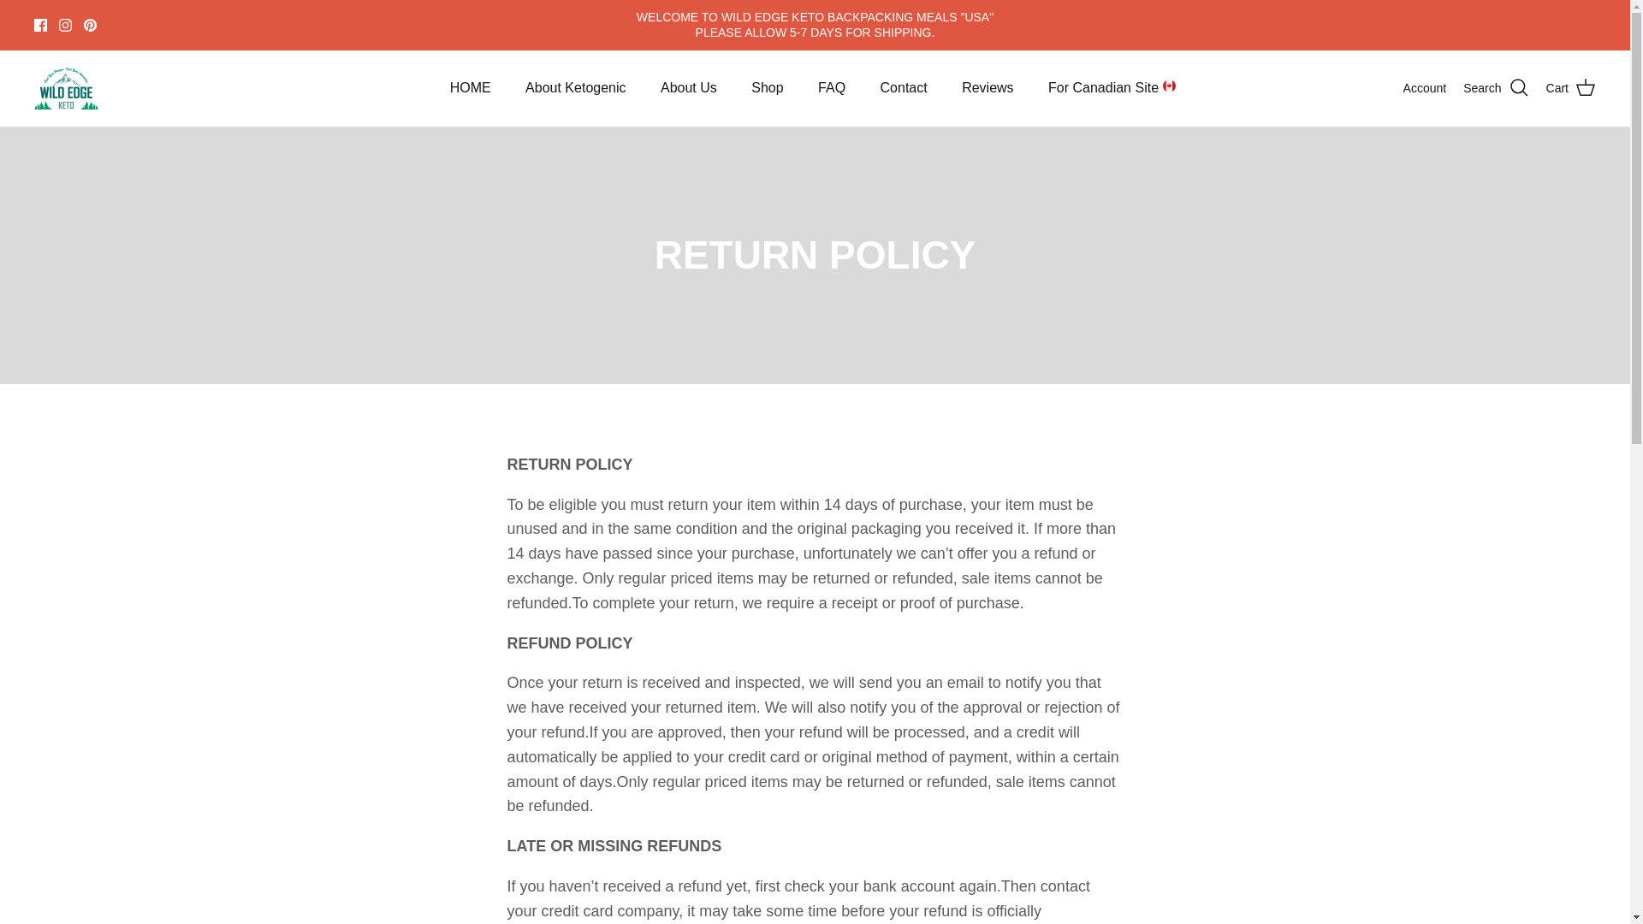  What do you see at coordinates (65, 24) in the screenshot?
I see `Instagram` at bounding box center [65, 24].